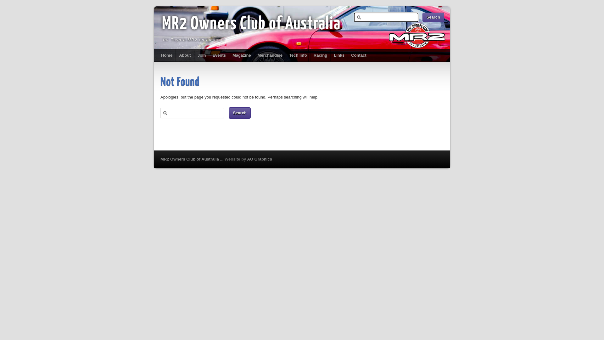  I want to click on AO Graphics, so click(259, 159).